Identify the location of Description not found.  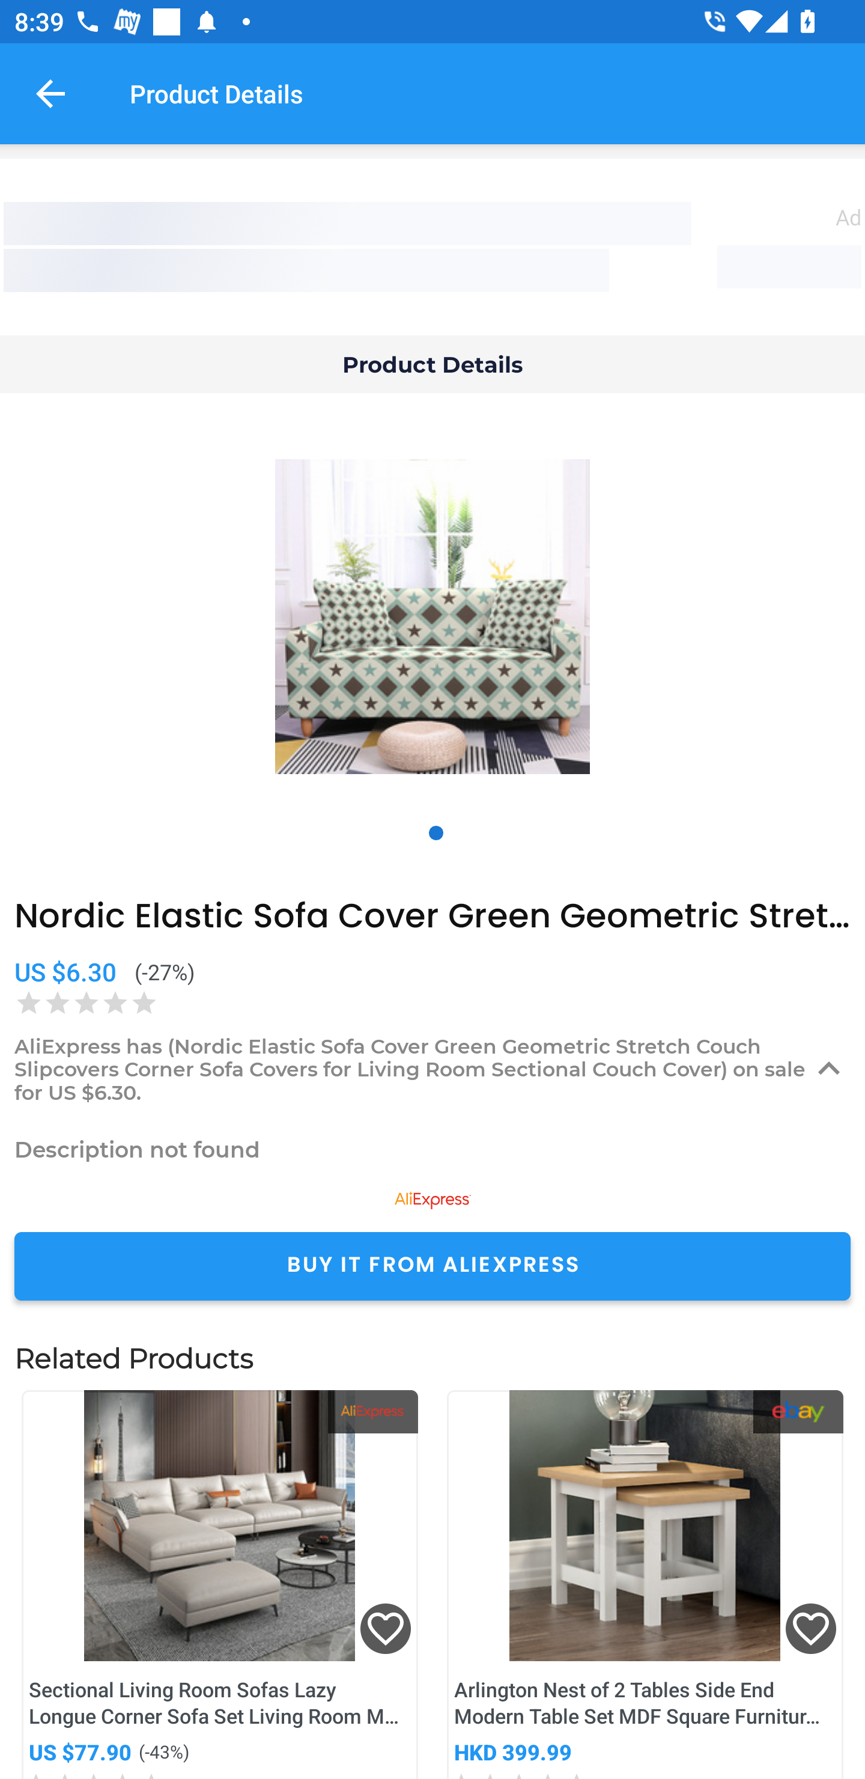
(432, 1149).